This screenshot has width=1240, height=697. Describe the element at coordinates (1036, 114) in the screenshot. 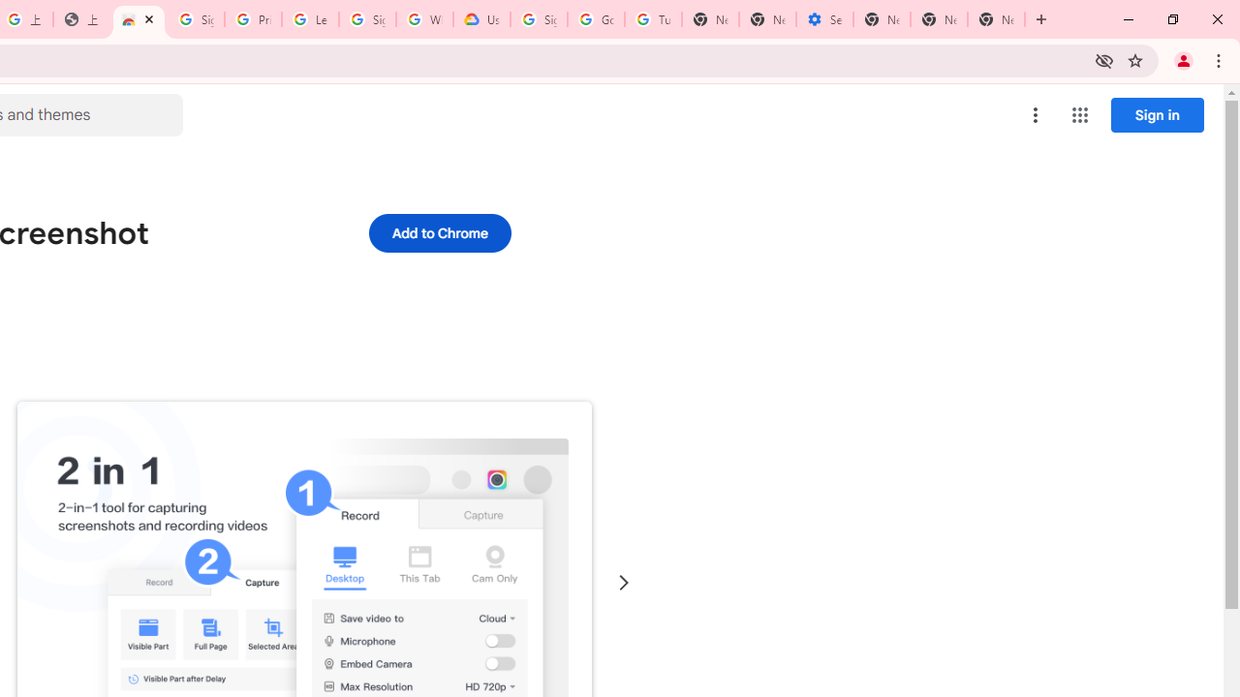

I see `More options menu` at that location.